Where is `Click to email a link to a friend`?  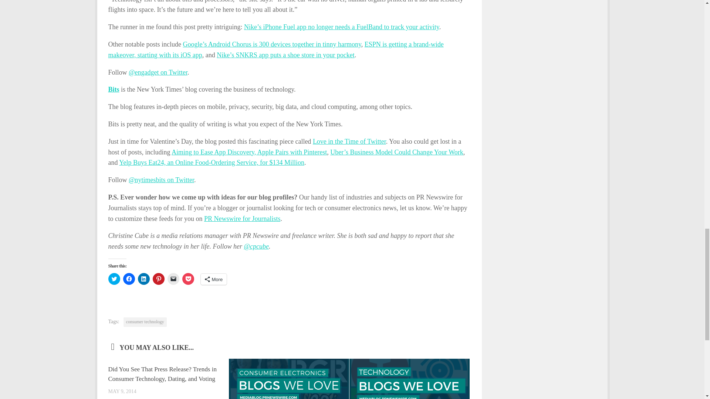 Click to email a link to a friend is located at coordinates (173, 279).